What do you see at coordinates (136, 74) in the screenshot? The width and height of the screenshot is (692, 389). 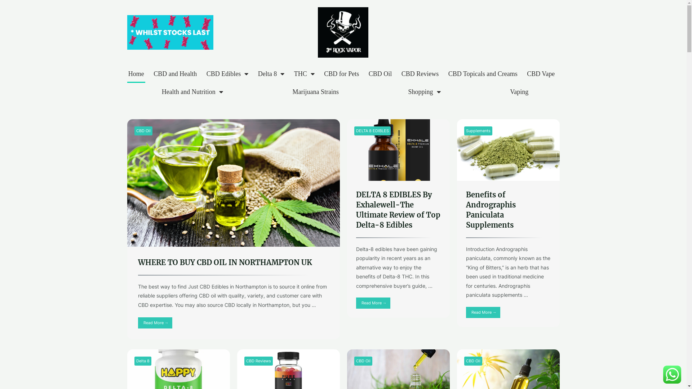 I see `Home` at bounding box center [136, 74].